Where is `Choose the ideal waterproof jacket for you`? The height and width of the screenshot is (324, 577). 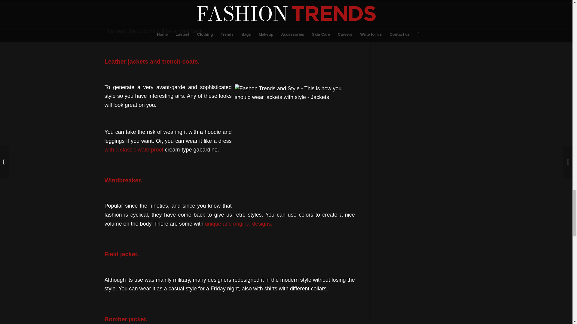
Choose the ideal waterproof jacket for you is located at coordinates (134, 149).